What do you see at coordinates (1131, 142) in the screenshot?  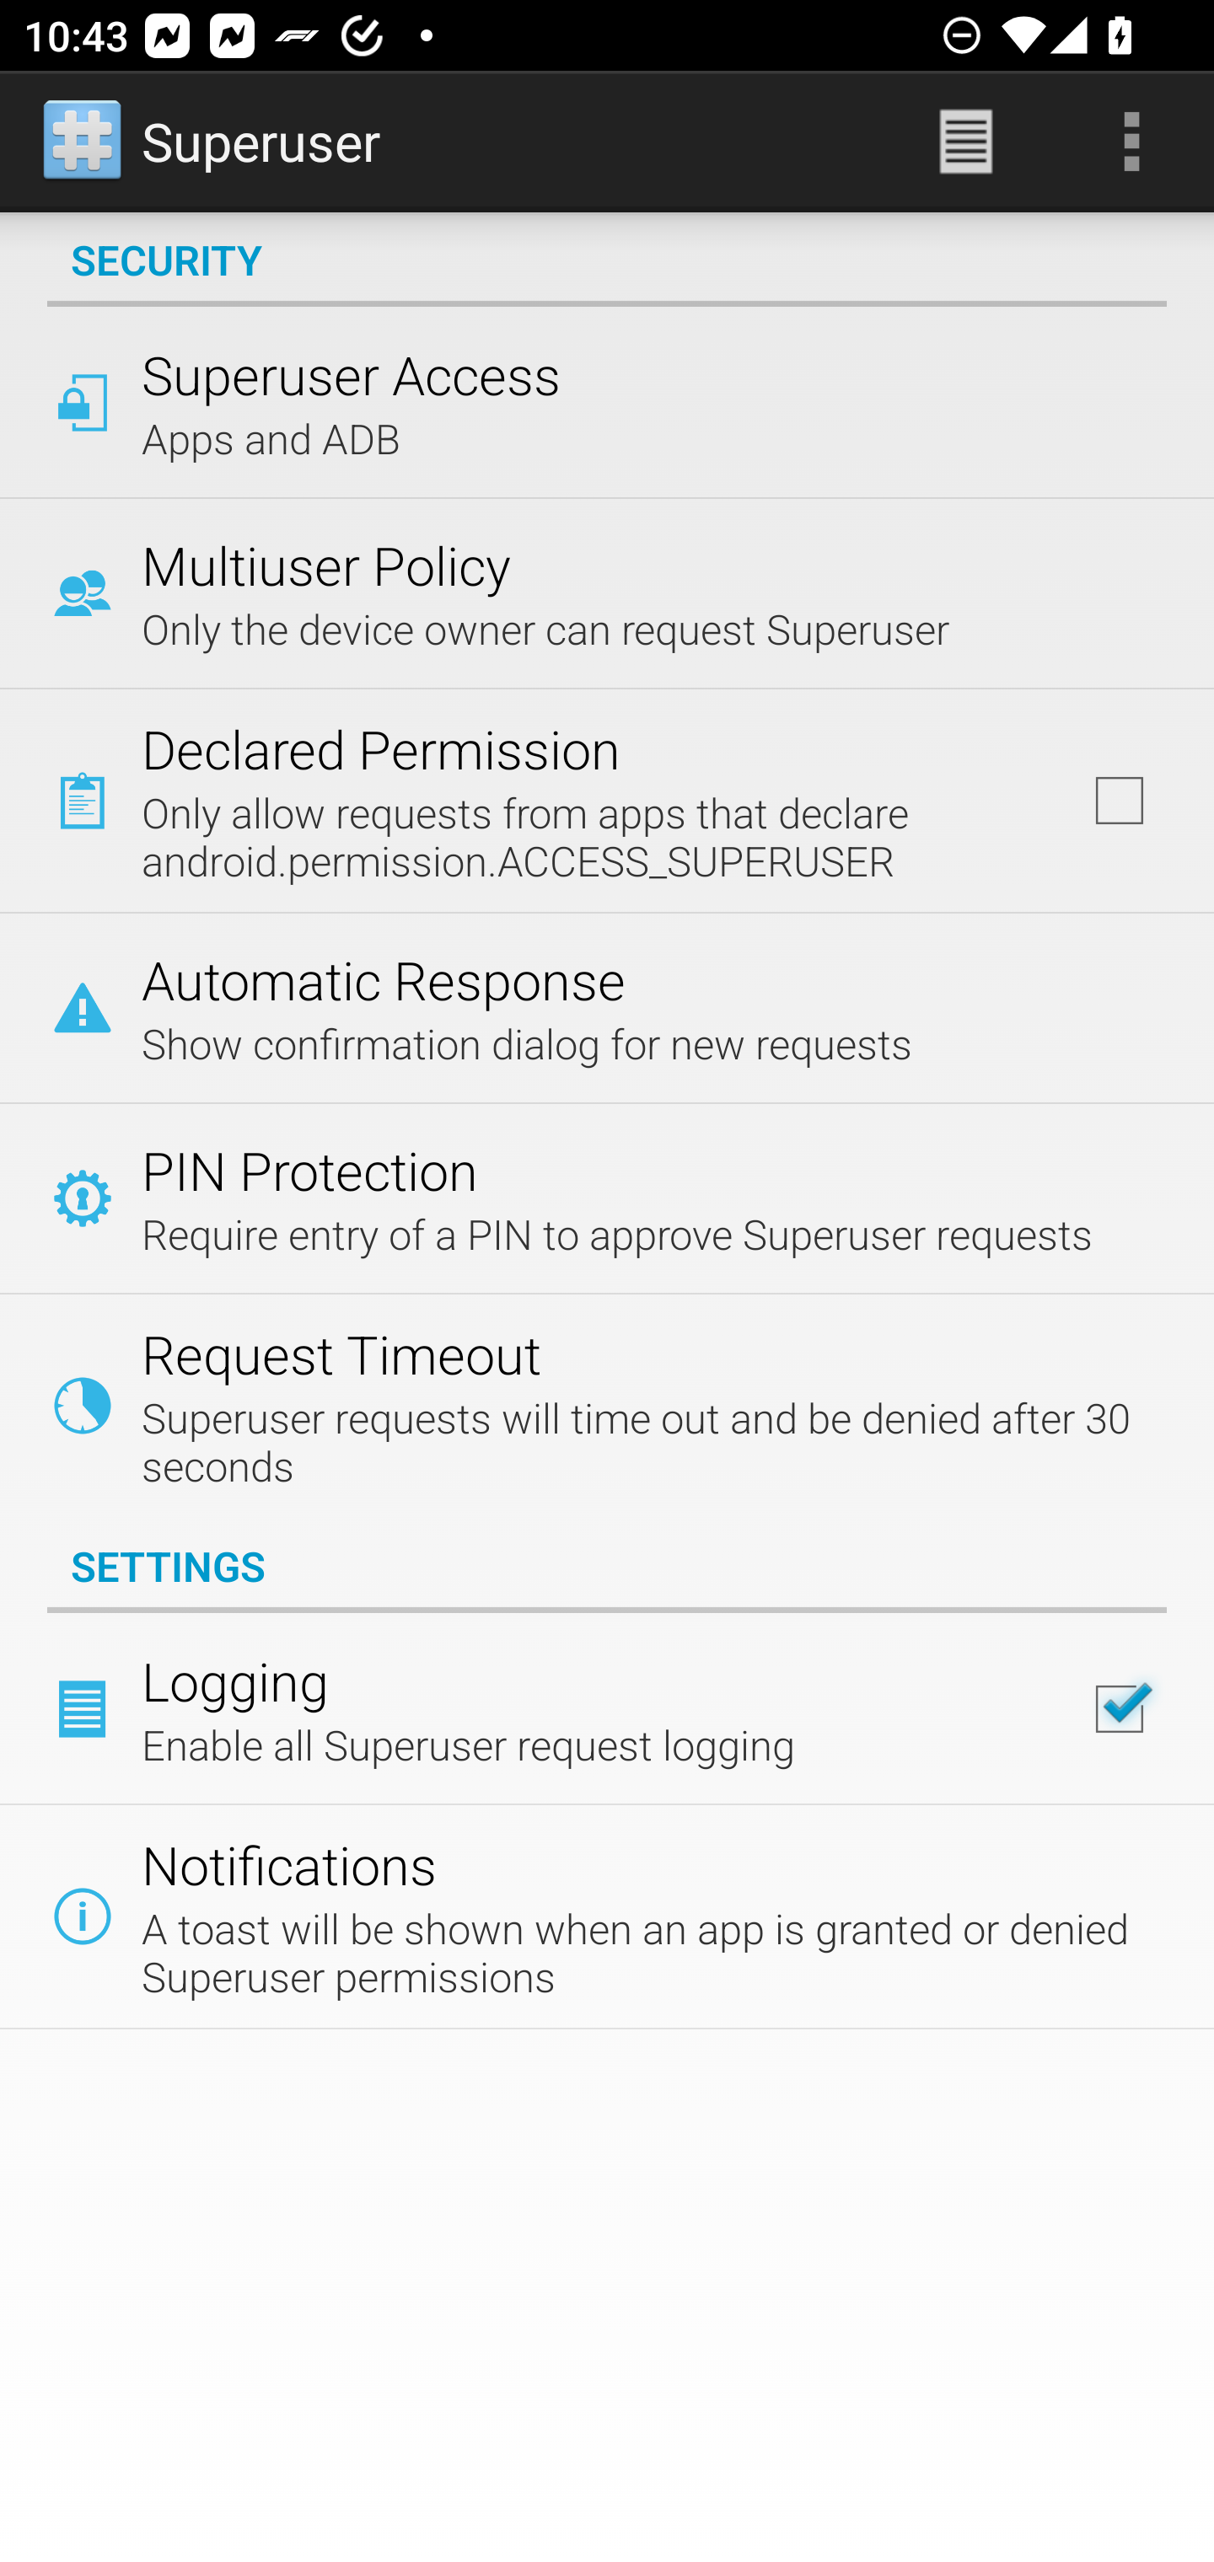 I see `More options` at bounding box center [1131, 142].